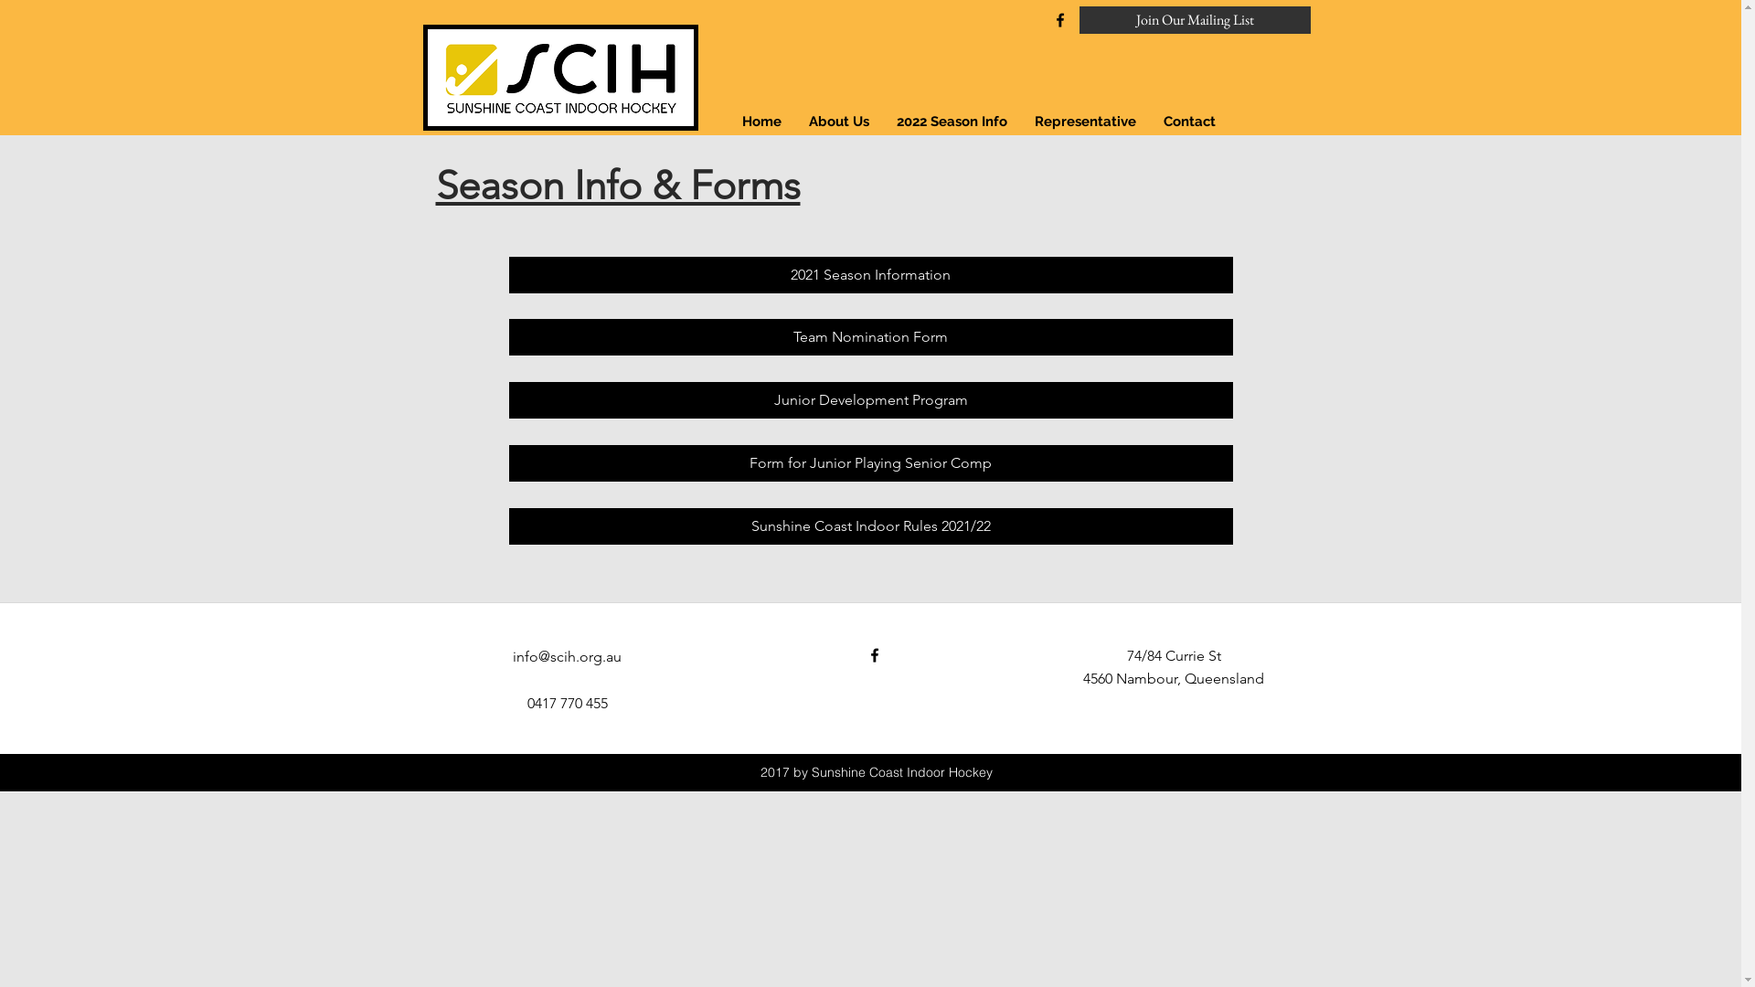 The width and height of the screenshot is (1755, 987). Describe the element at coordinates (760, 122) in the screenshot. I see `Home` at that location.